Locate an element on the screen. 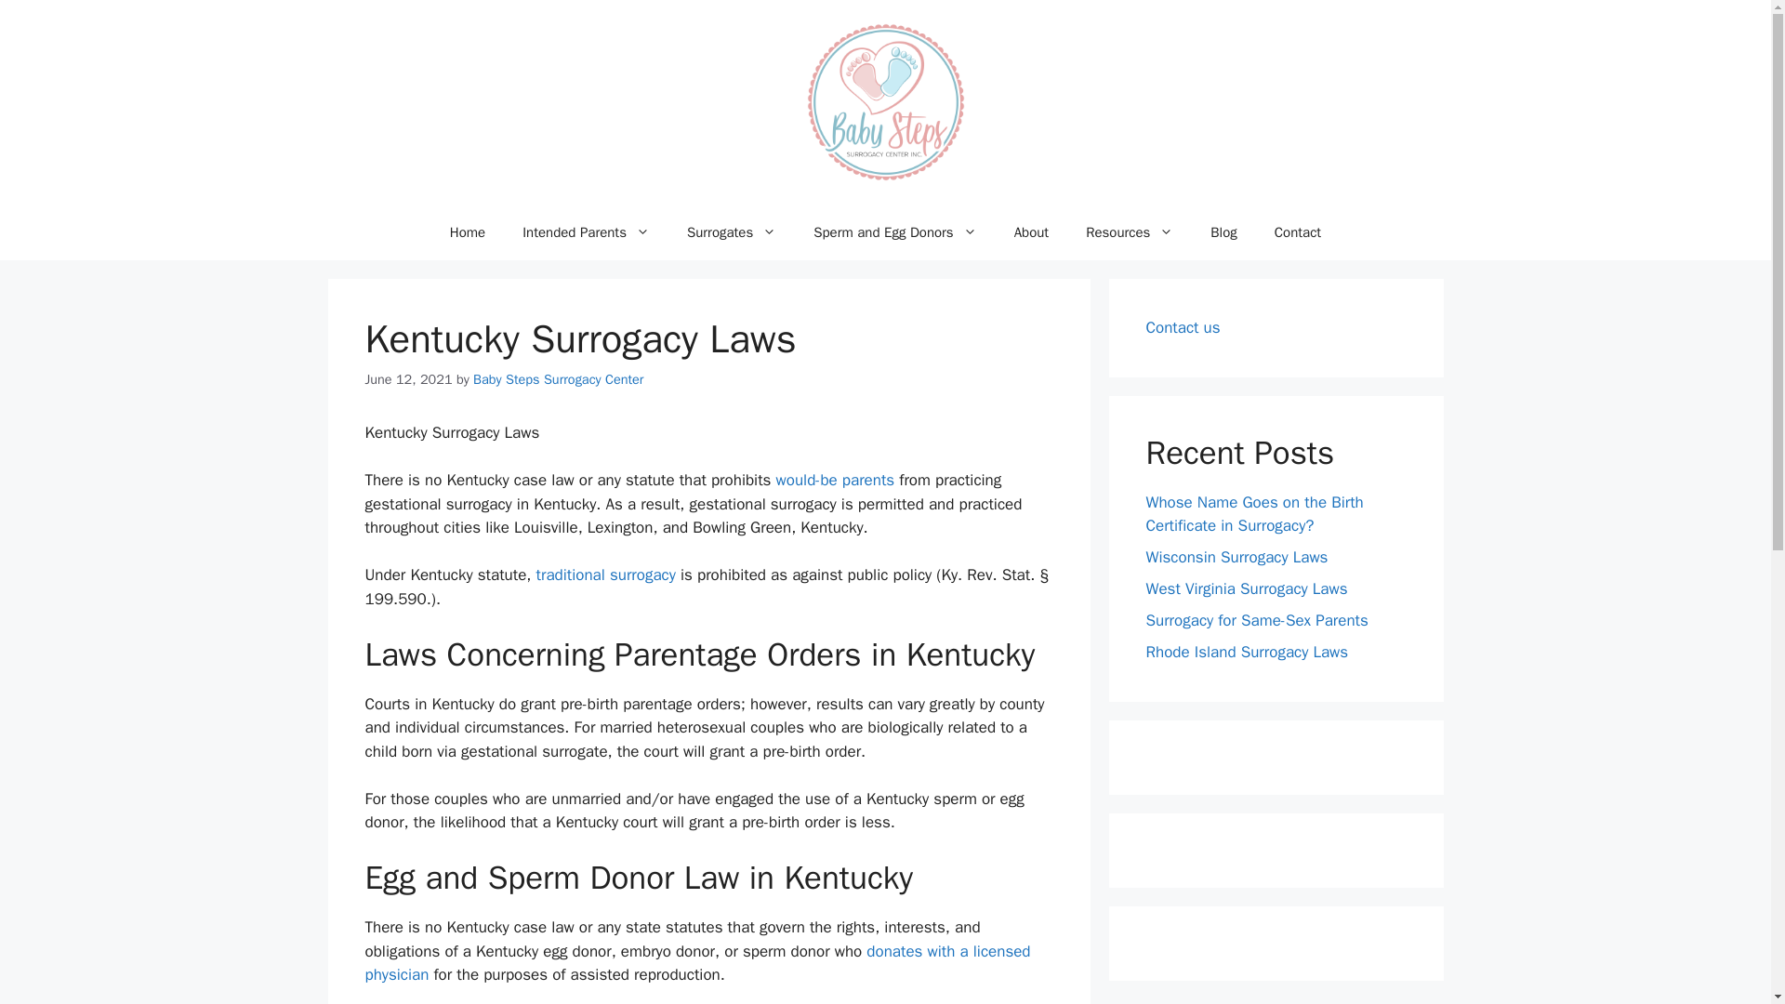 This screenshot has width=1785, height=1004. Intended Parents is located at coordinates (586, 232).